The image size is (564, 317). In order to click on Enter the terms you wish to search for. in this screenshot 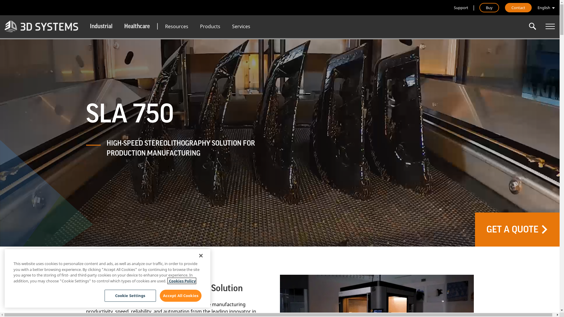, I will do `click(533, 26)`.